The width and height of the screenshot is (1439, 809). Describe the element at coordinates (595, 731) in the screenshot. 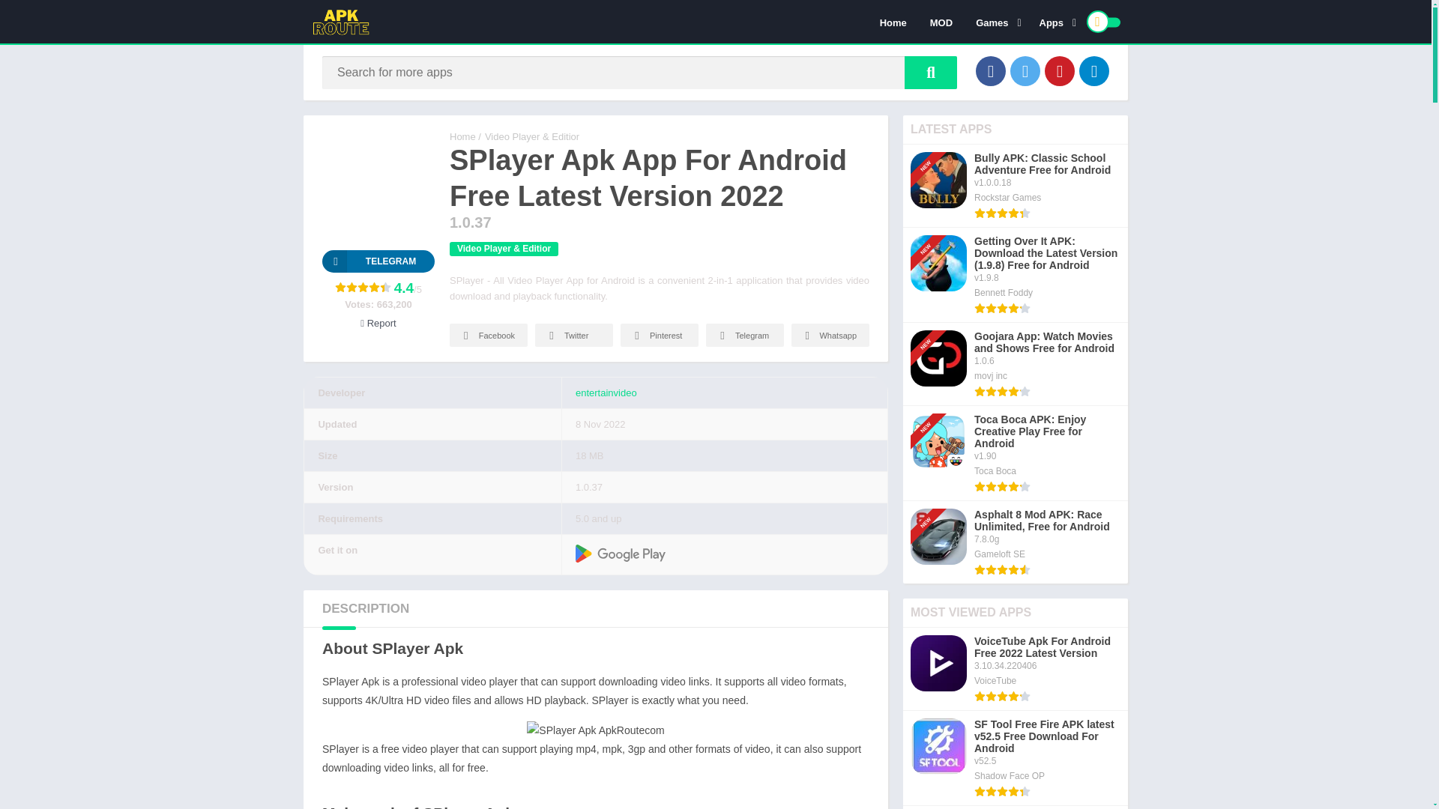

I see `splayer1 apkroutecom` at that location.